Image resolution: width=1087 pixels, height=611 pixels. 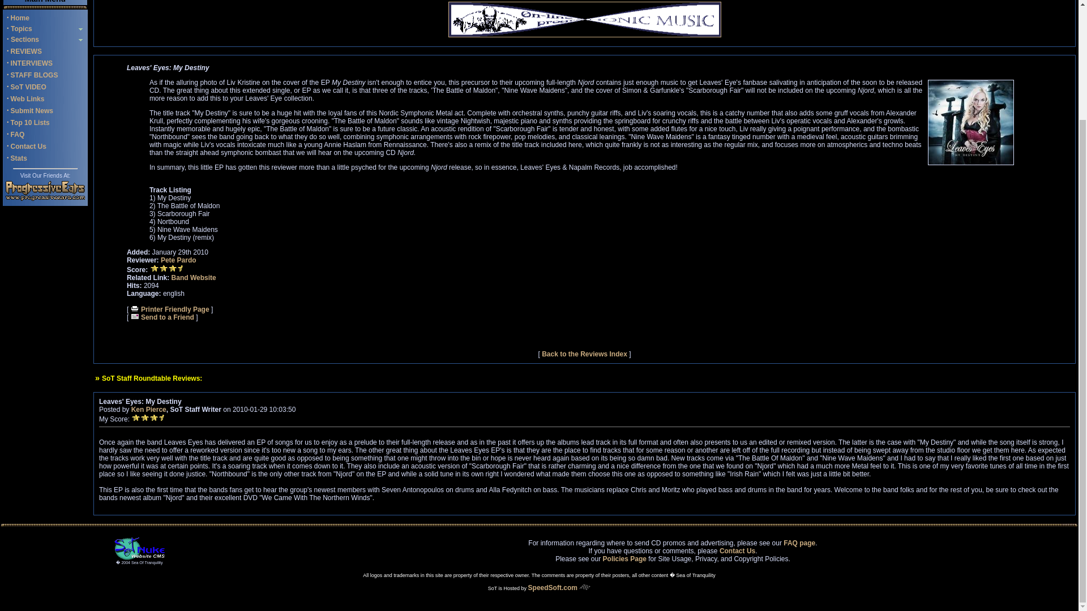 I want to click on Stats, so click(x=19, y=158).